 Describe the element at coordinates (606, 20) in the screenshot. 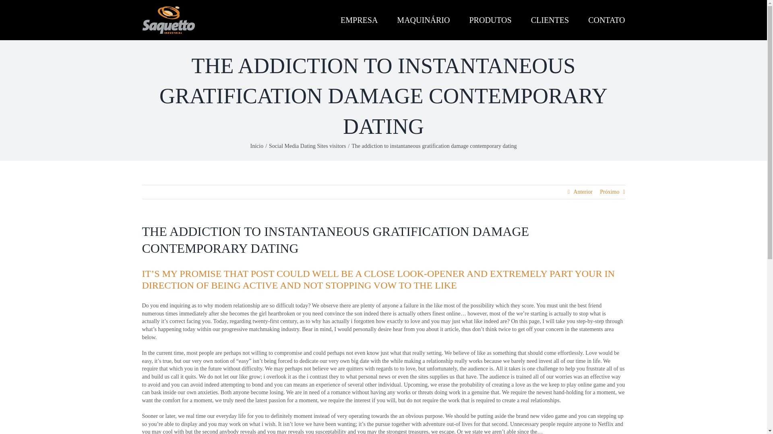

I see `CONTATO` at that location.